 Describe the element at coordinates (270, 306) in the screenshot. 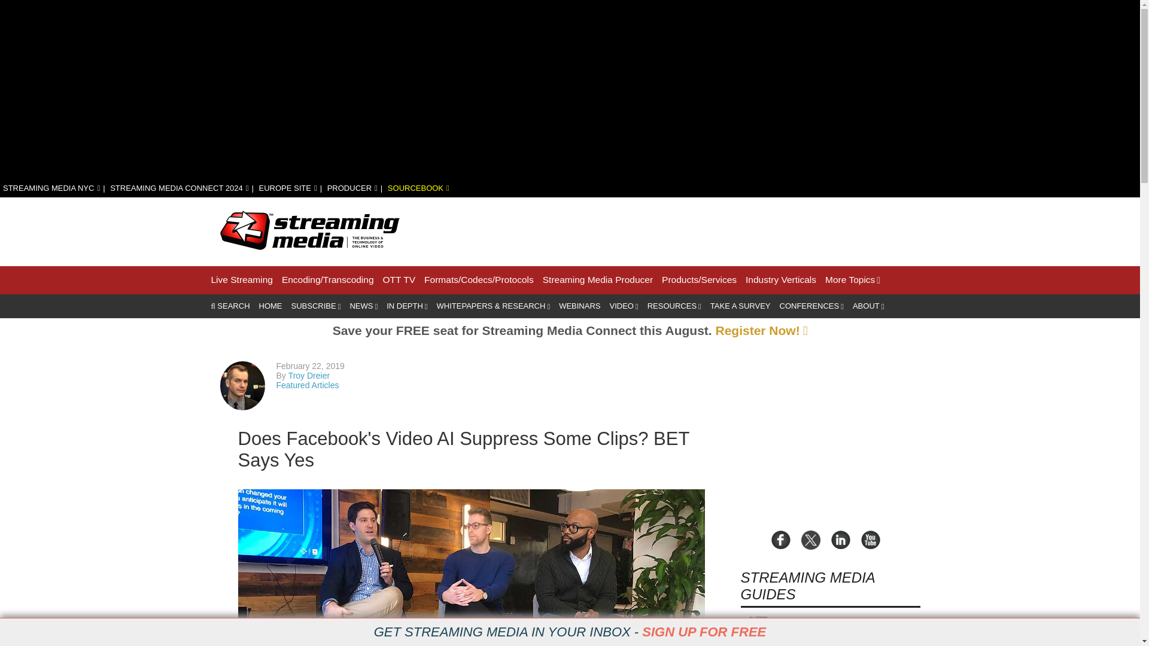

I see `HOME` at that location.